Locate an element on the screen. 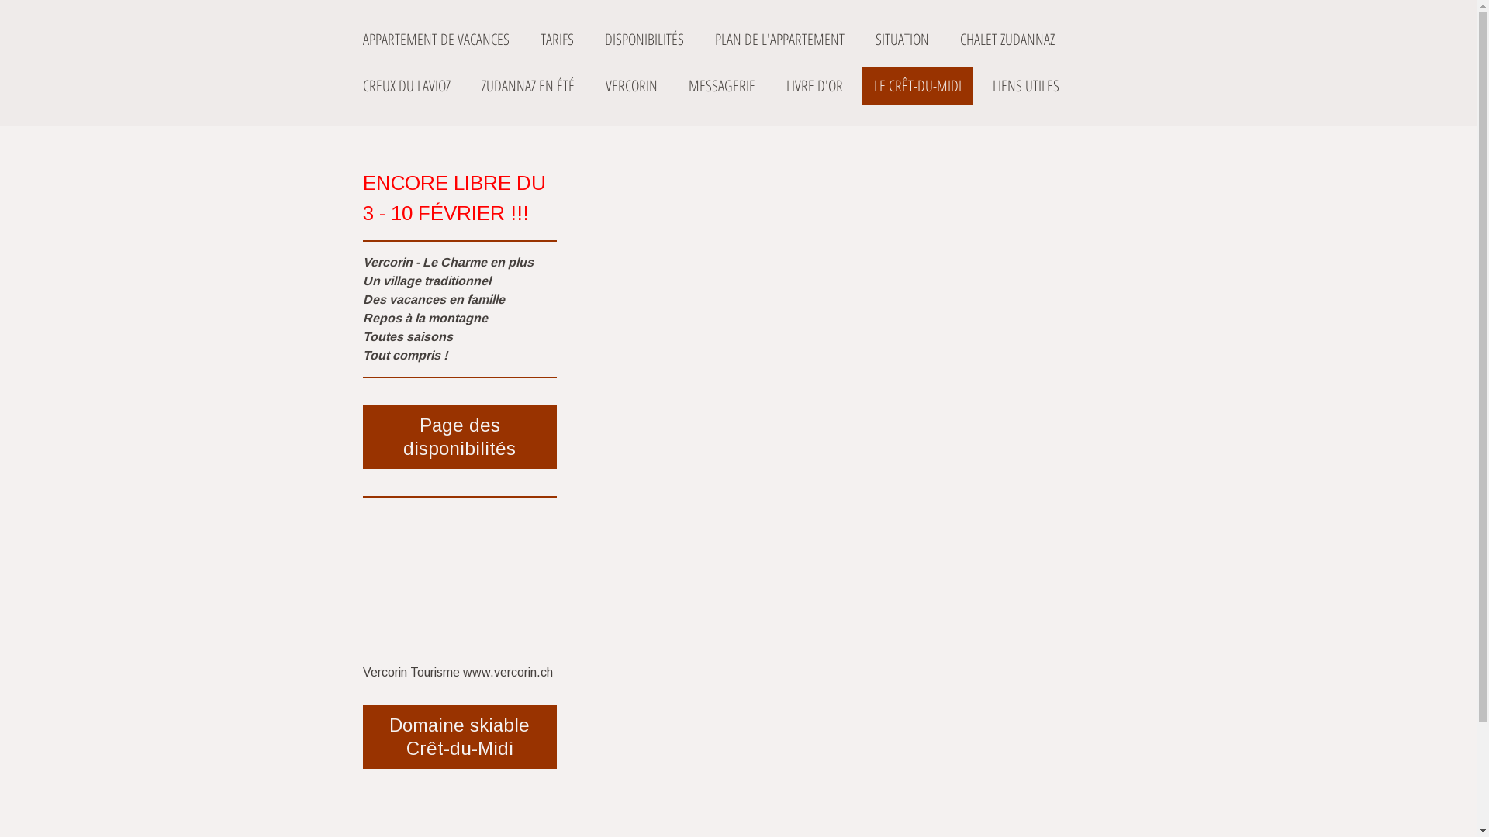 Image resolution: width=1489 pixels, height=837 pixels. CHALET ZUDANNAZ is located at coordinates (1007, 40).